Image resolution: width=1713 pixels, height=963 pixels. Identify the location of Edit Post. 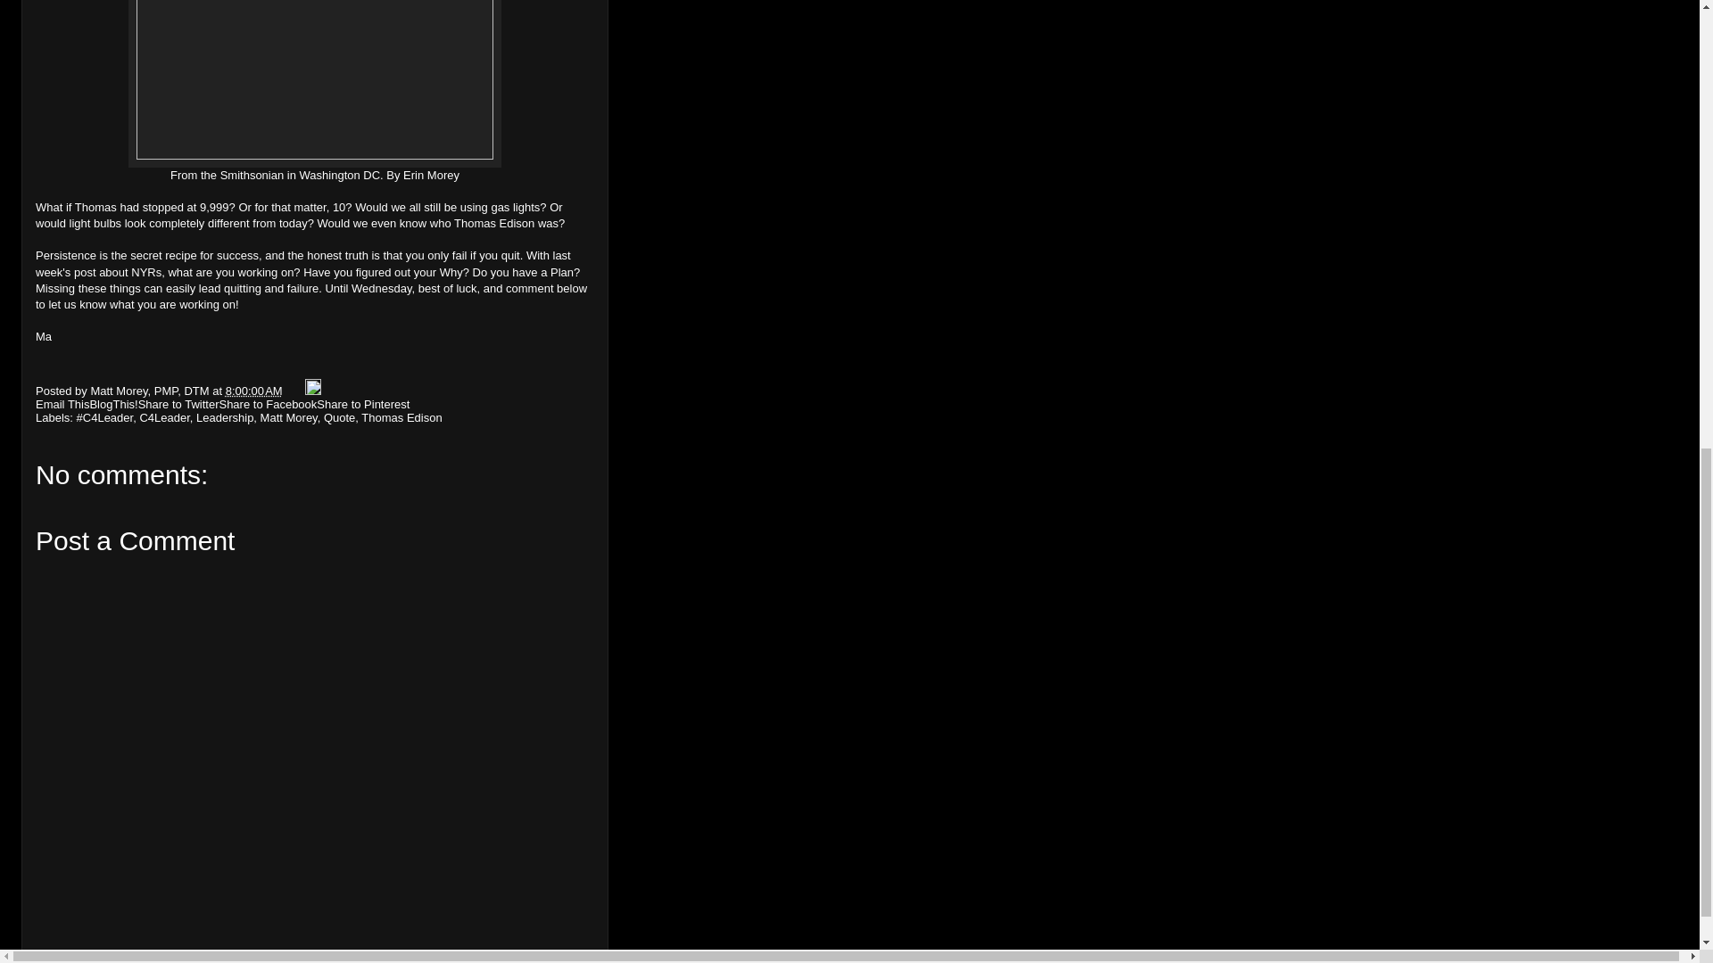
(312, 391).